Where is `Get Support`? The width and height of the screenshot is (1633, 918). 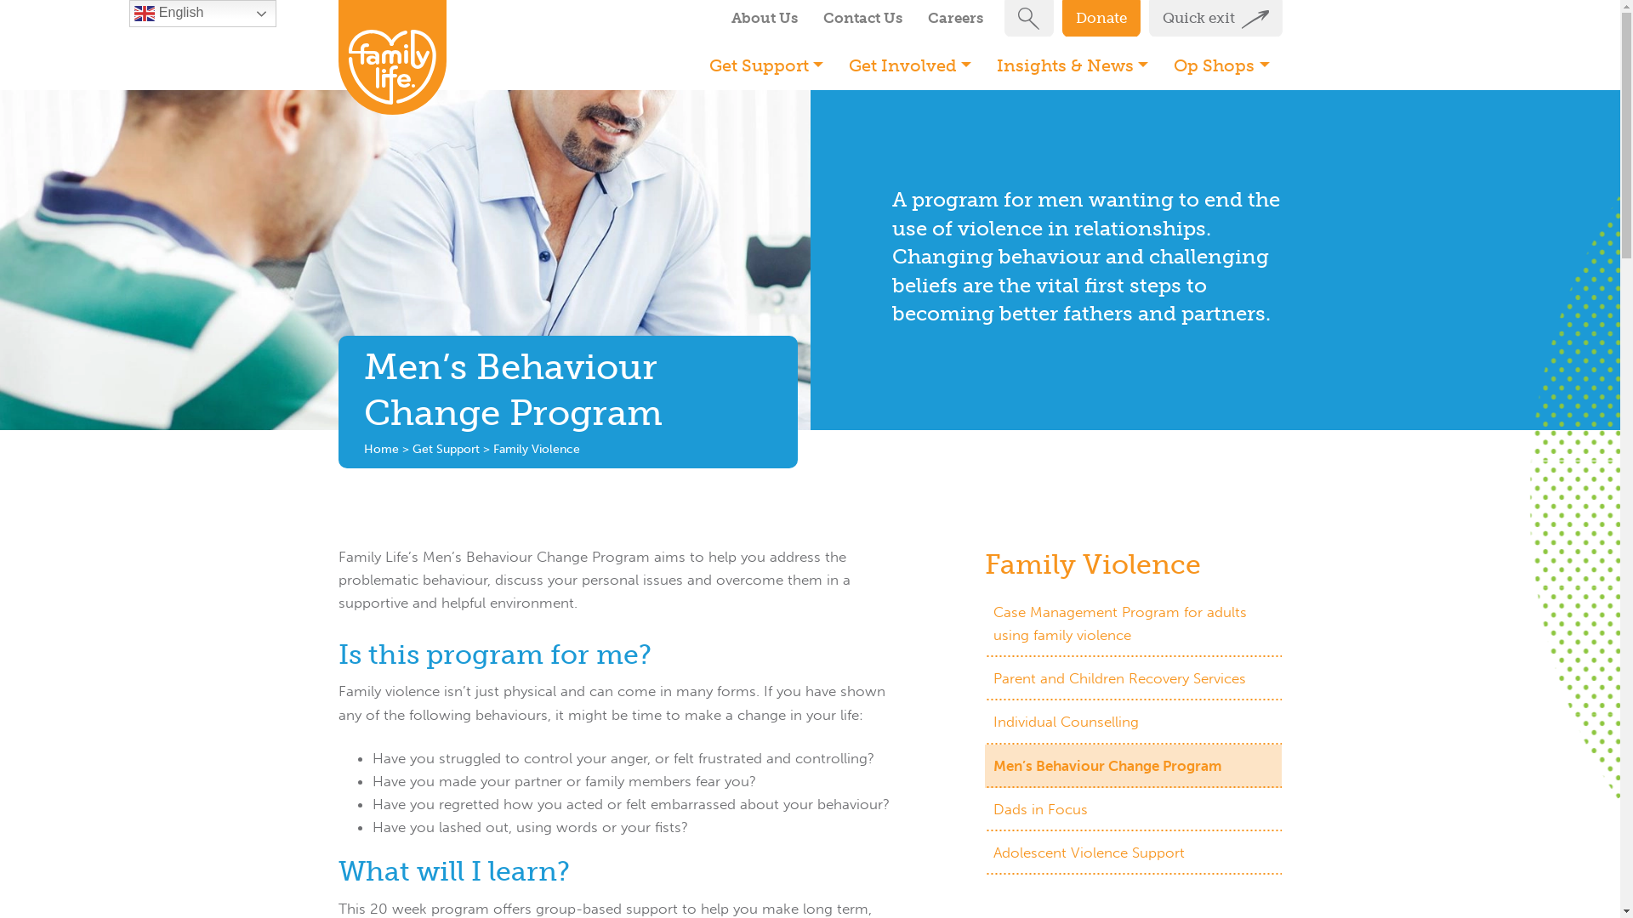
Get Support is located at coordinates (446, 449).